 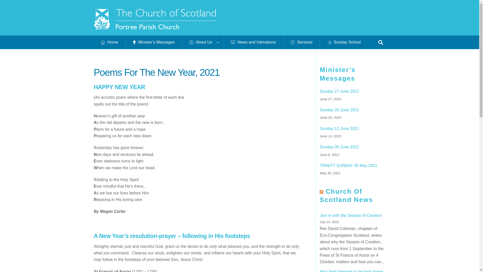 I want to click on Sunday 20 June 2021, so click(x=353, y=110).